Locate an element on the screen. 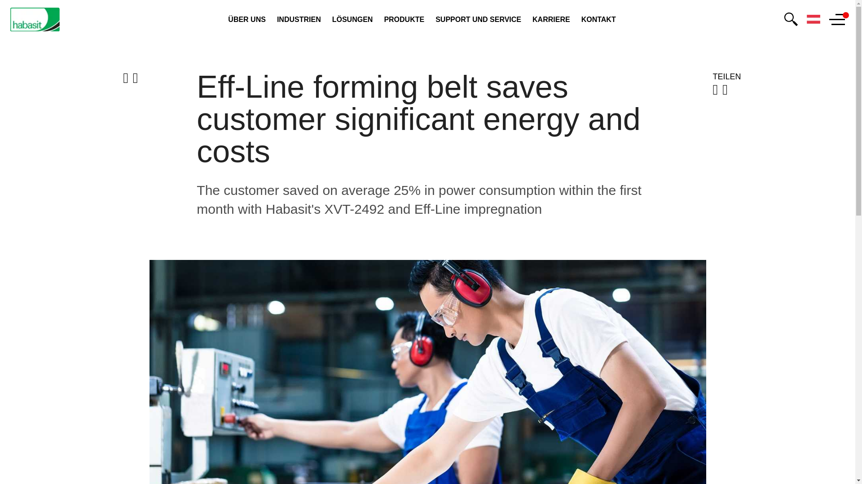  Search is located at coordinates (791, 19).